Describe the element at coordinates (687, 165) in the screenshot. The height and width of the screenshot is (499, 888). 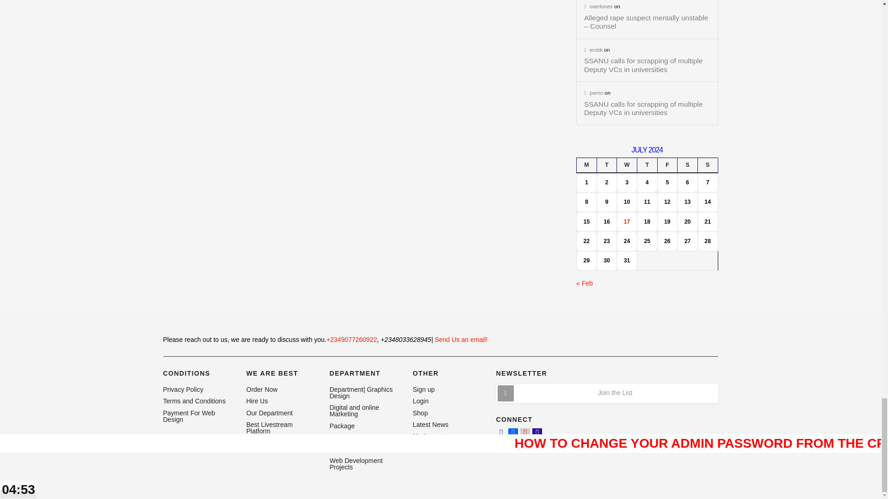
I see `Saturday` at that location.